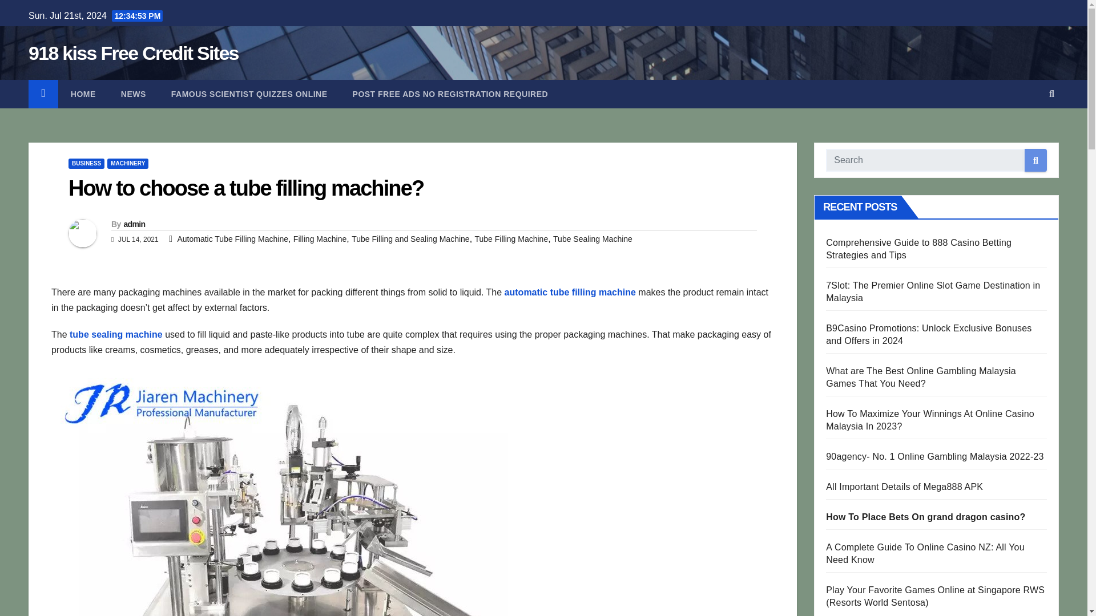 Image resolution: width=1096 pixels, height=616 pixels. What do you see at coordinates (245, 188) in the screenshot?
I see `How to choose a tube filling machine?` at bounding box center [245, 188].